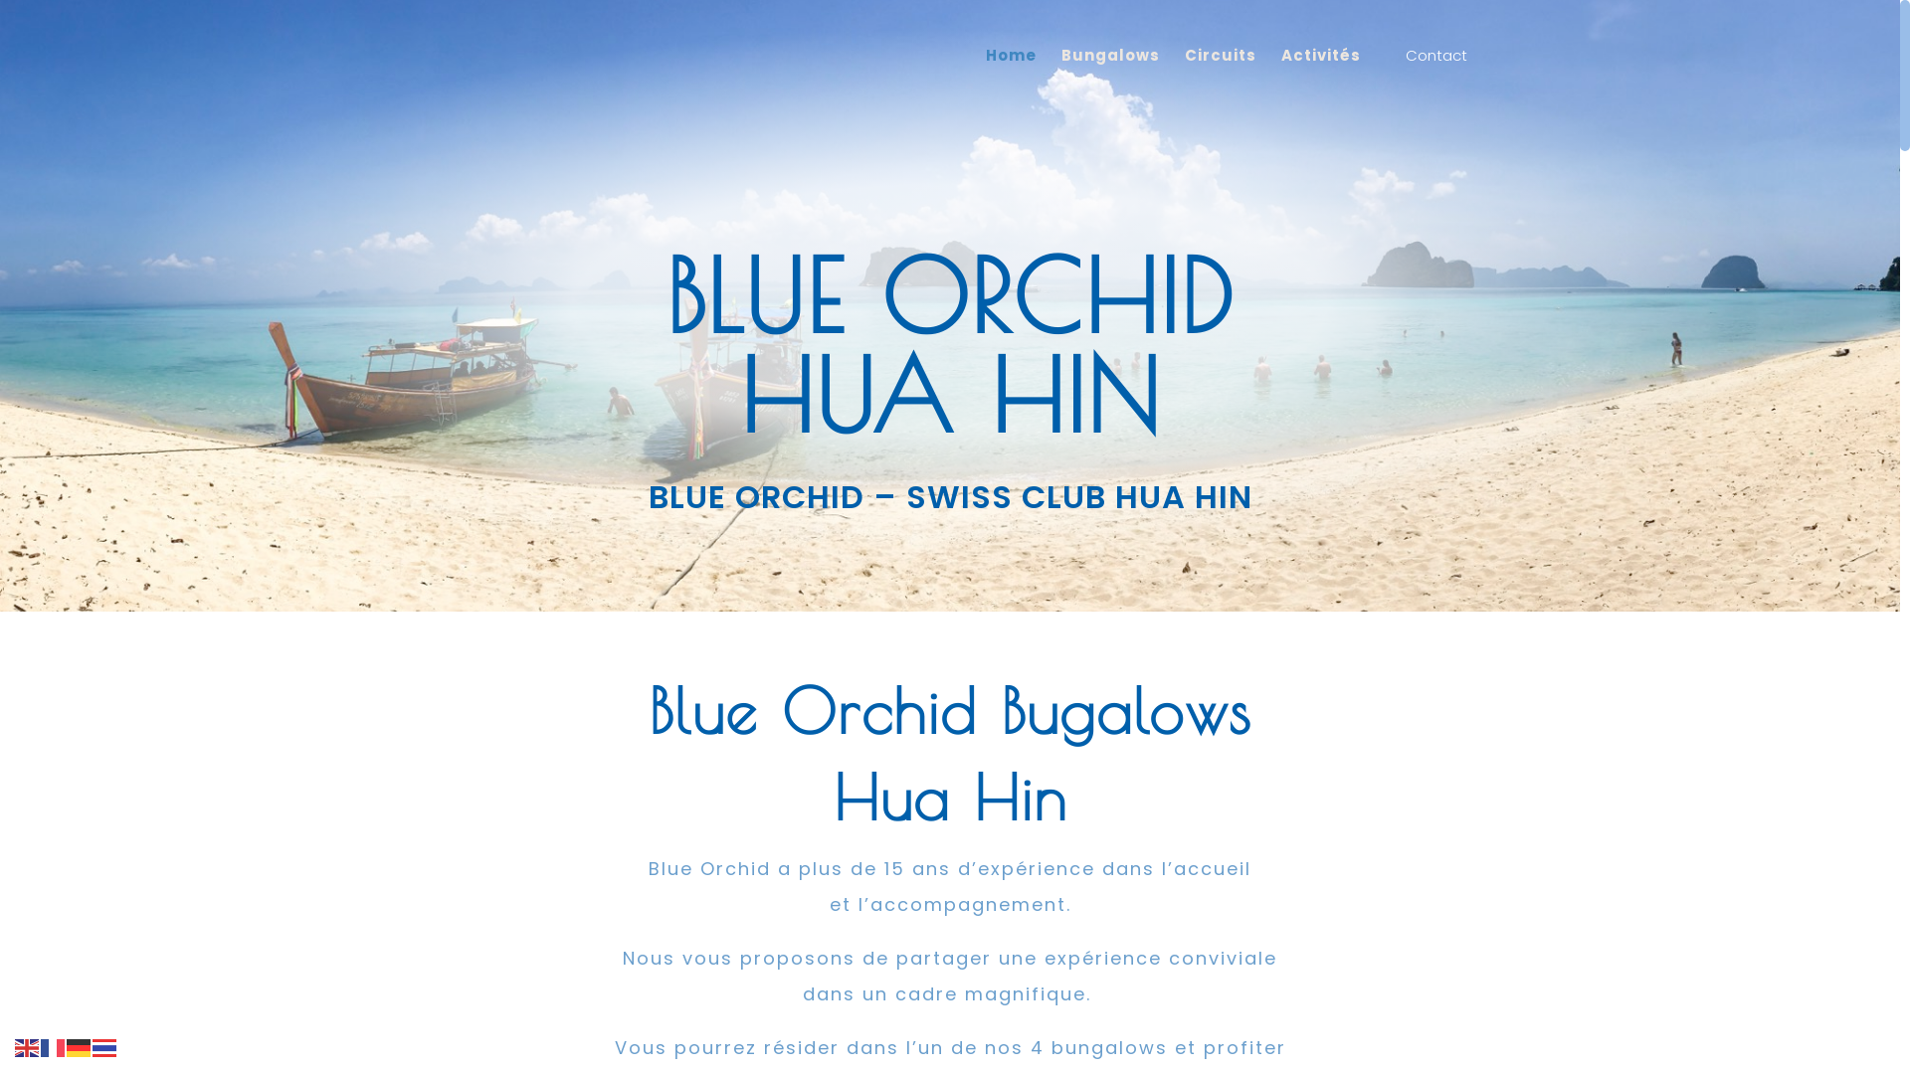 Image resolution: width=1910 pixels, height=1074 pixels. Describe the element at coordinates (54, 1046) in the screenshot. I see `French` at that location.